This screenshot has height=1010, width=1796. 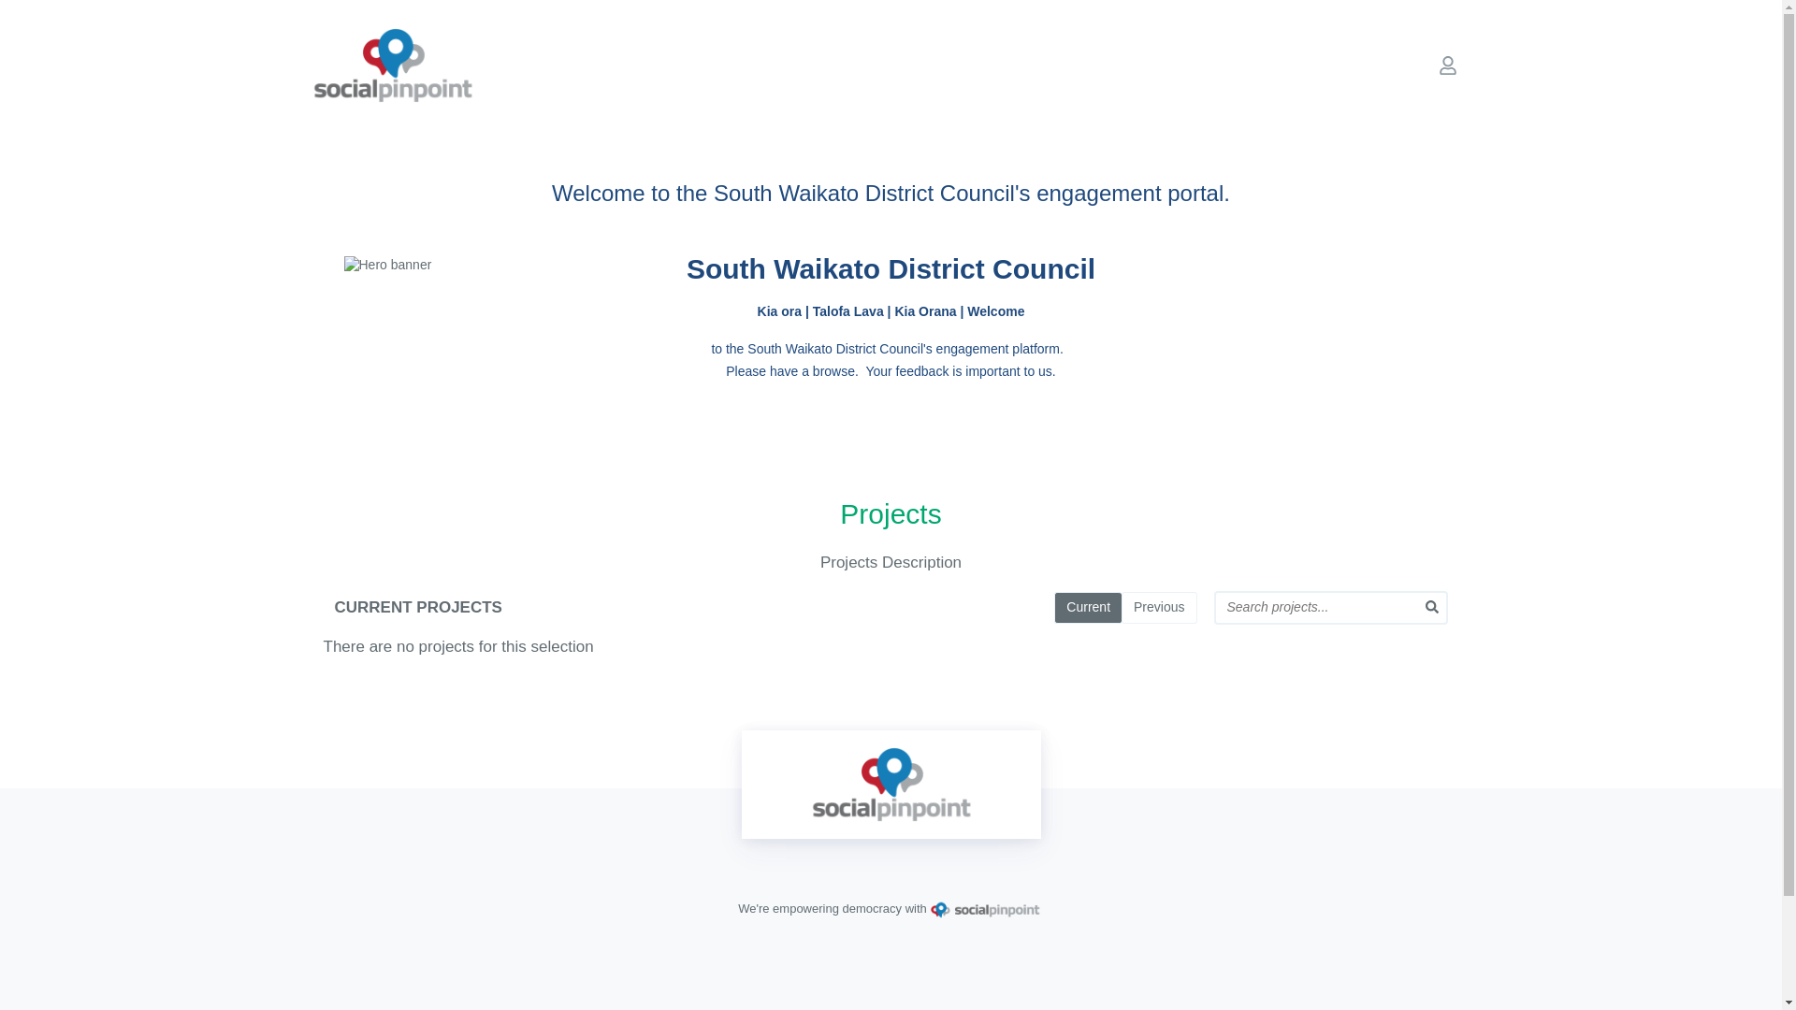 What do you see at coordinates (1159, 608) in the screenshot?
I see `Previous` at bounding box center [1159, 608].